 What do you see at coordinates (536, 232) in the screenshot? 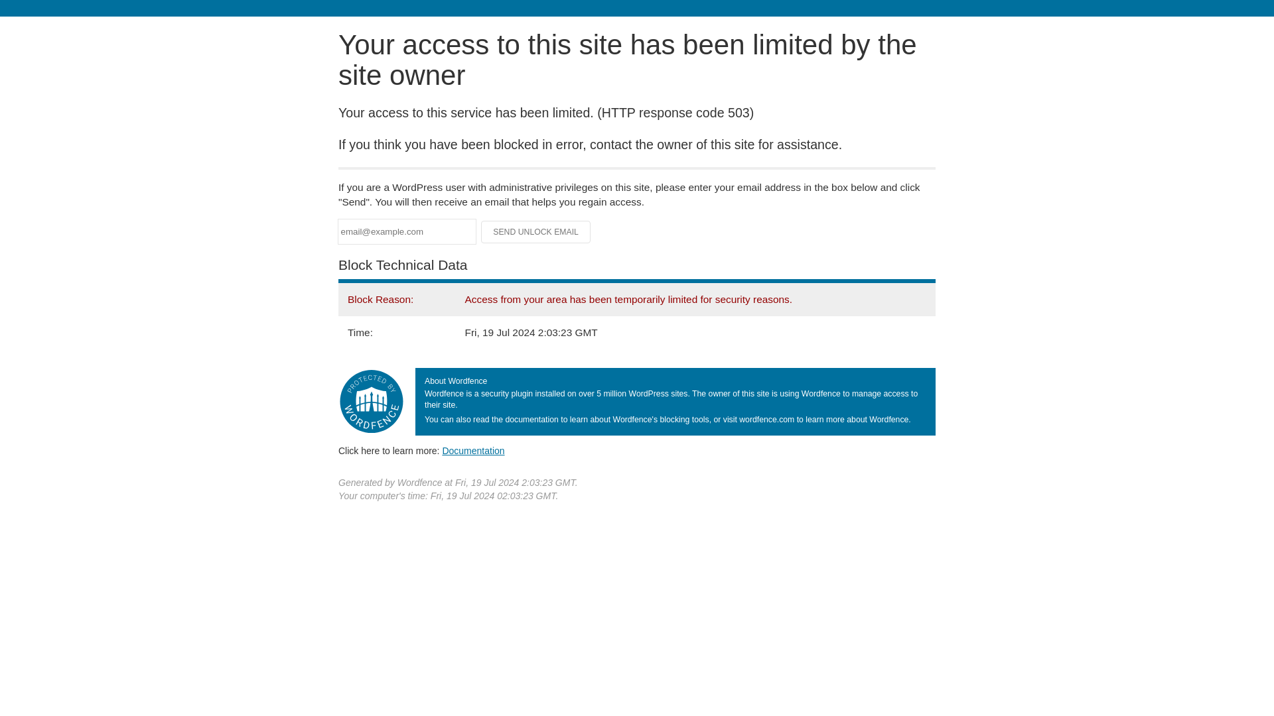
I see `Send Unlock Email` at bounding box center [536, 232].